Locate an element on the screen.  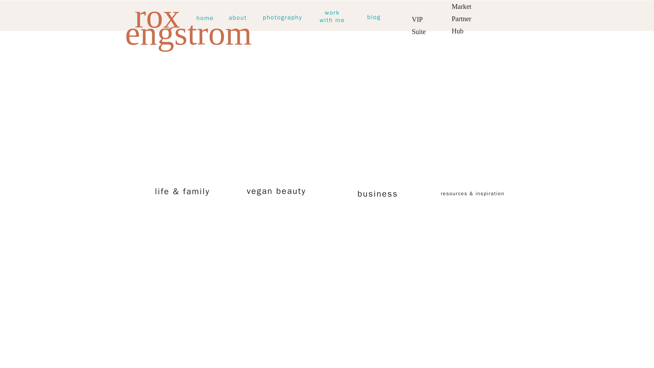
vegan beauty is located at coordinates (276, 191).